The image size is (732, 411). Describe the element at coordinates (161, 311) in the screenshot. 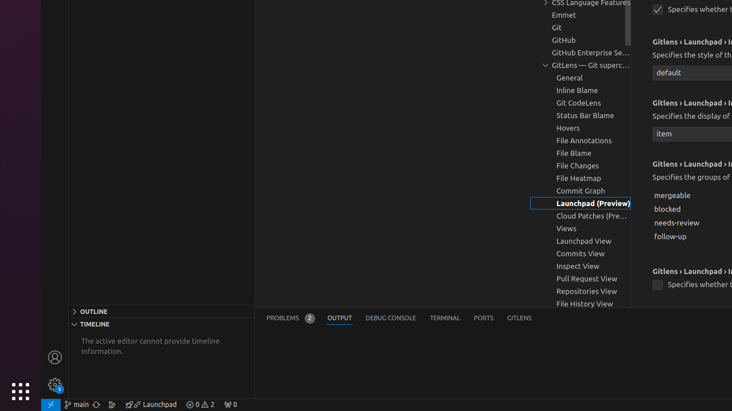

I see `Outline Section` at that location.